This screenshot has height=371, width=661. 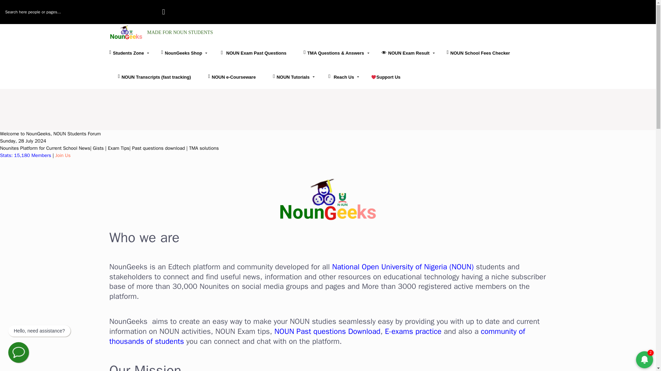 I want to click on NounGeeks Shop, so click(x=182, y=53).